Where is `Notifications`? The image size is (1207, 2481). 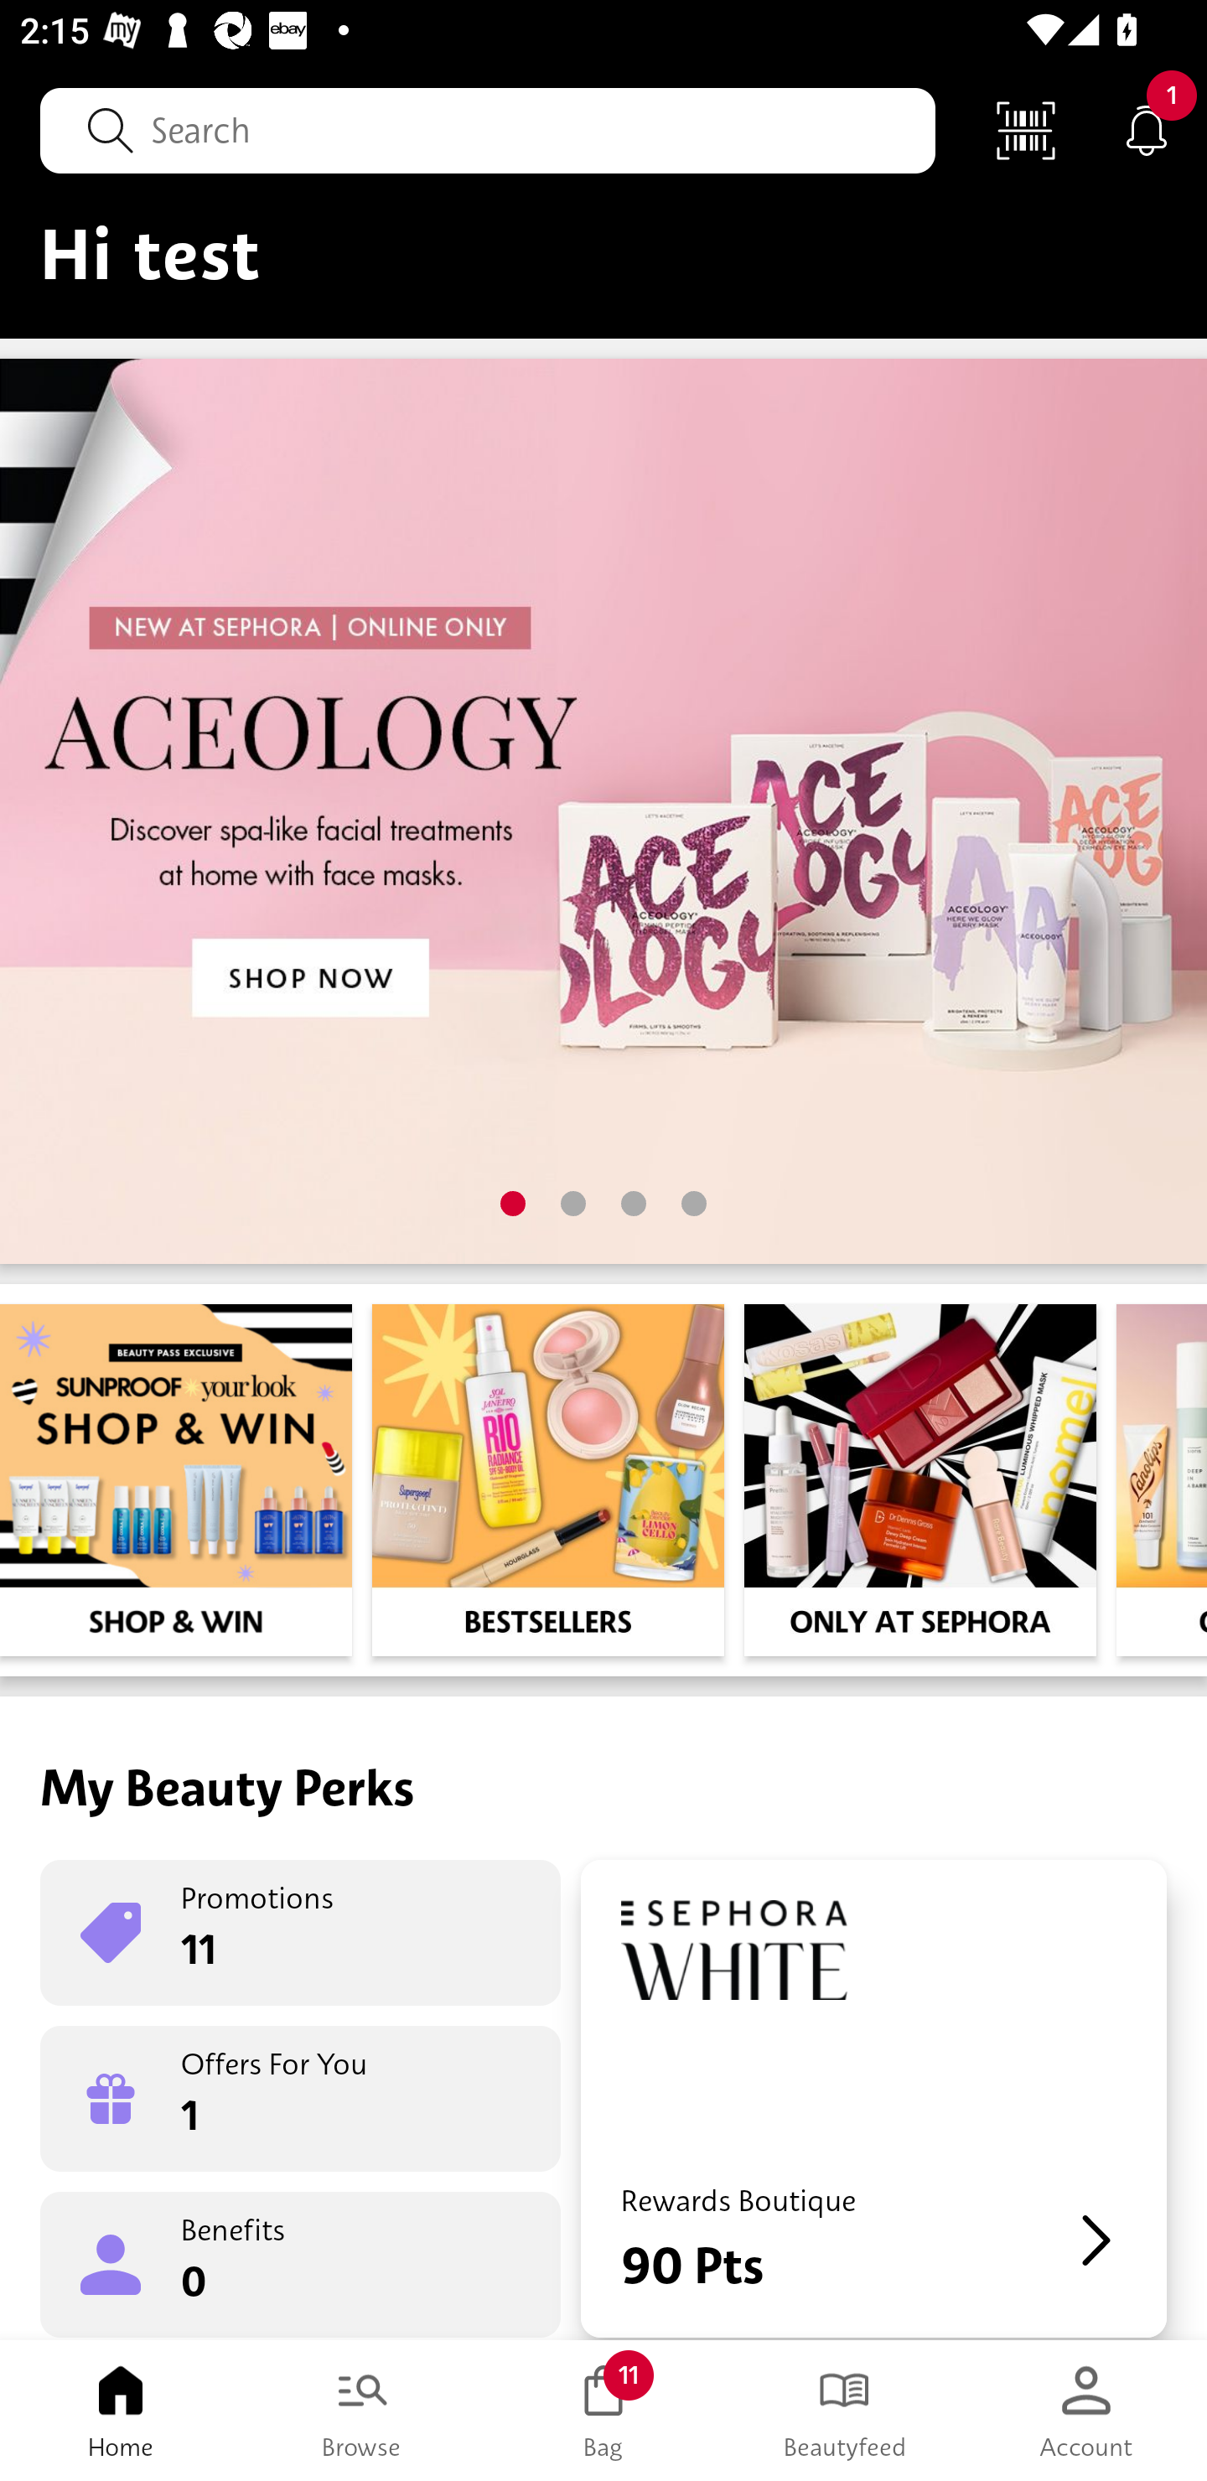
Notifications is located at coordinates (1147, 129).